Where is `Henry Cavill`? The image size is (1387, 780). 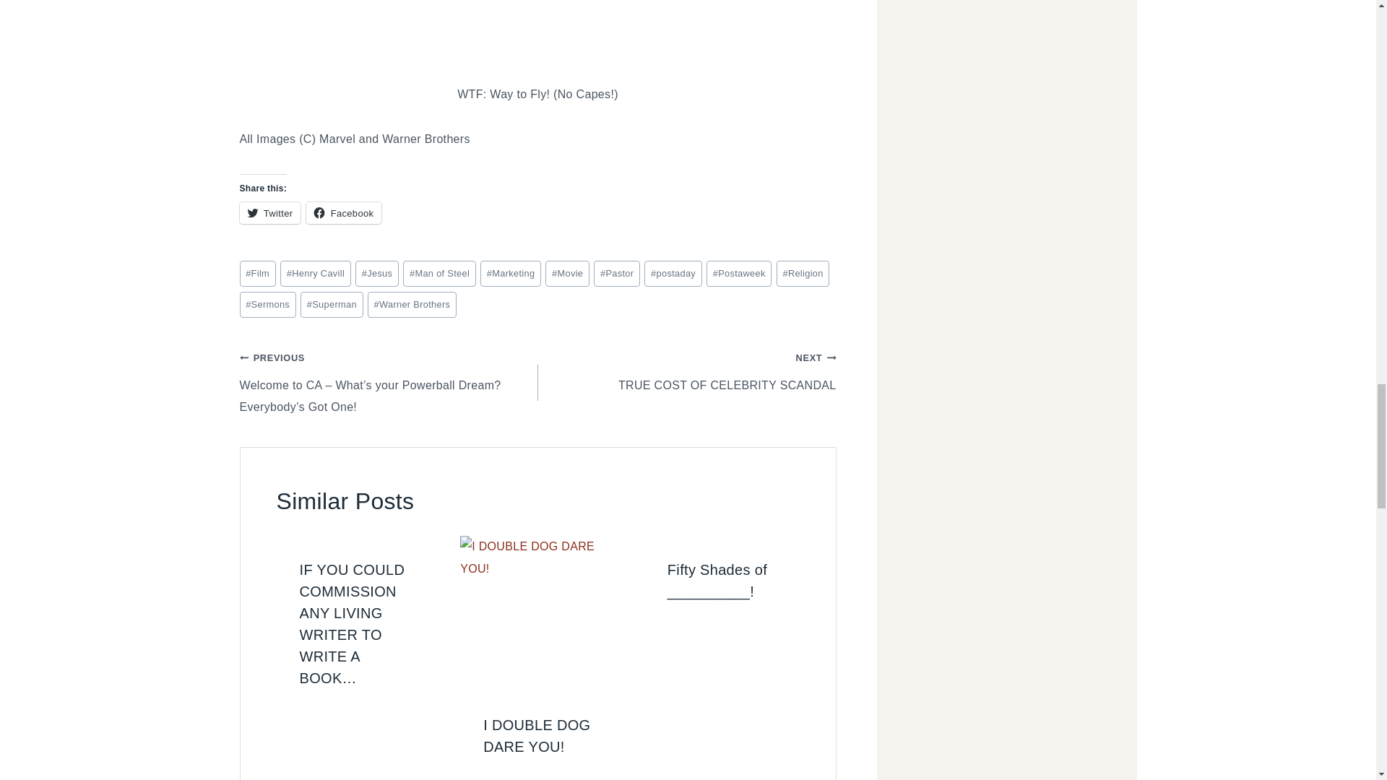
Henry Cavill is located at coordinates (315, 274).